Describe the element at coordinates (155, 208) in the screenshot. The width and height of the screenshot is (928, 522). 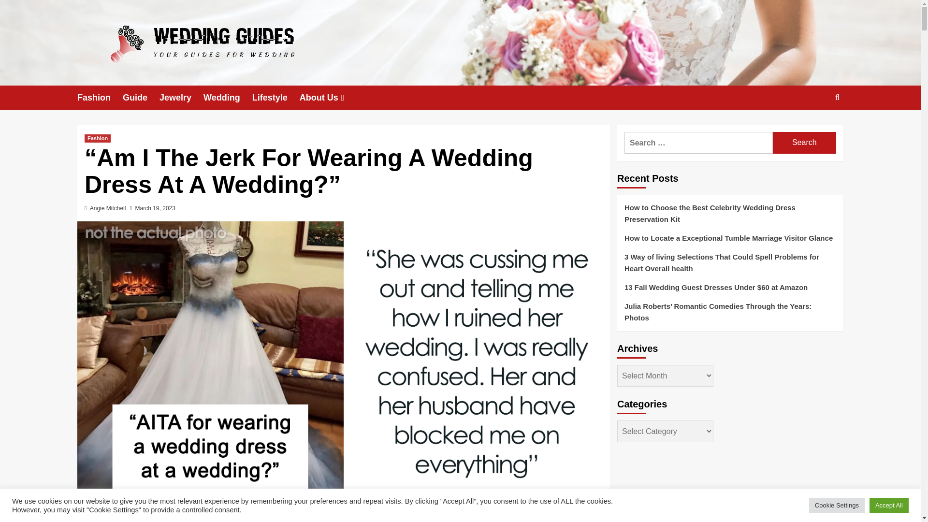
I see `March 19, 2023` at that location.